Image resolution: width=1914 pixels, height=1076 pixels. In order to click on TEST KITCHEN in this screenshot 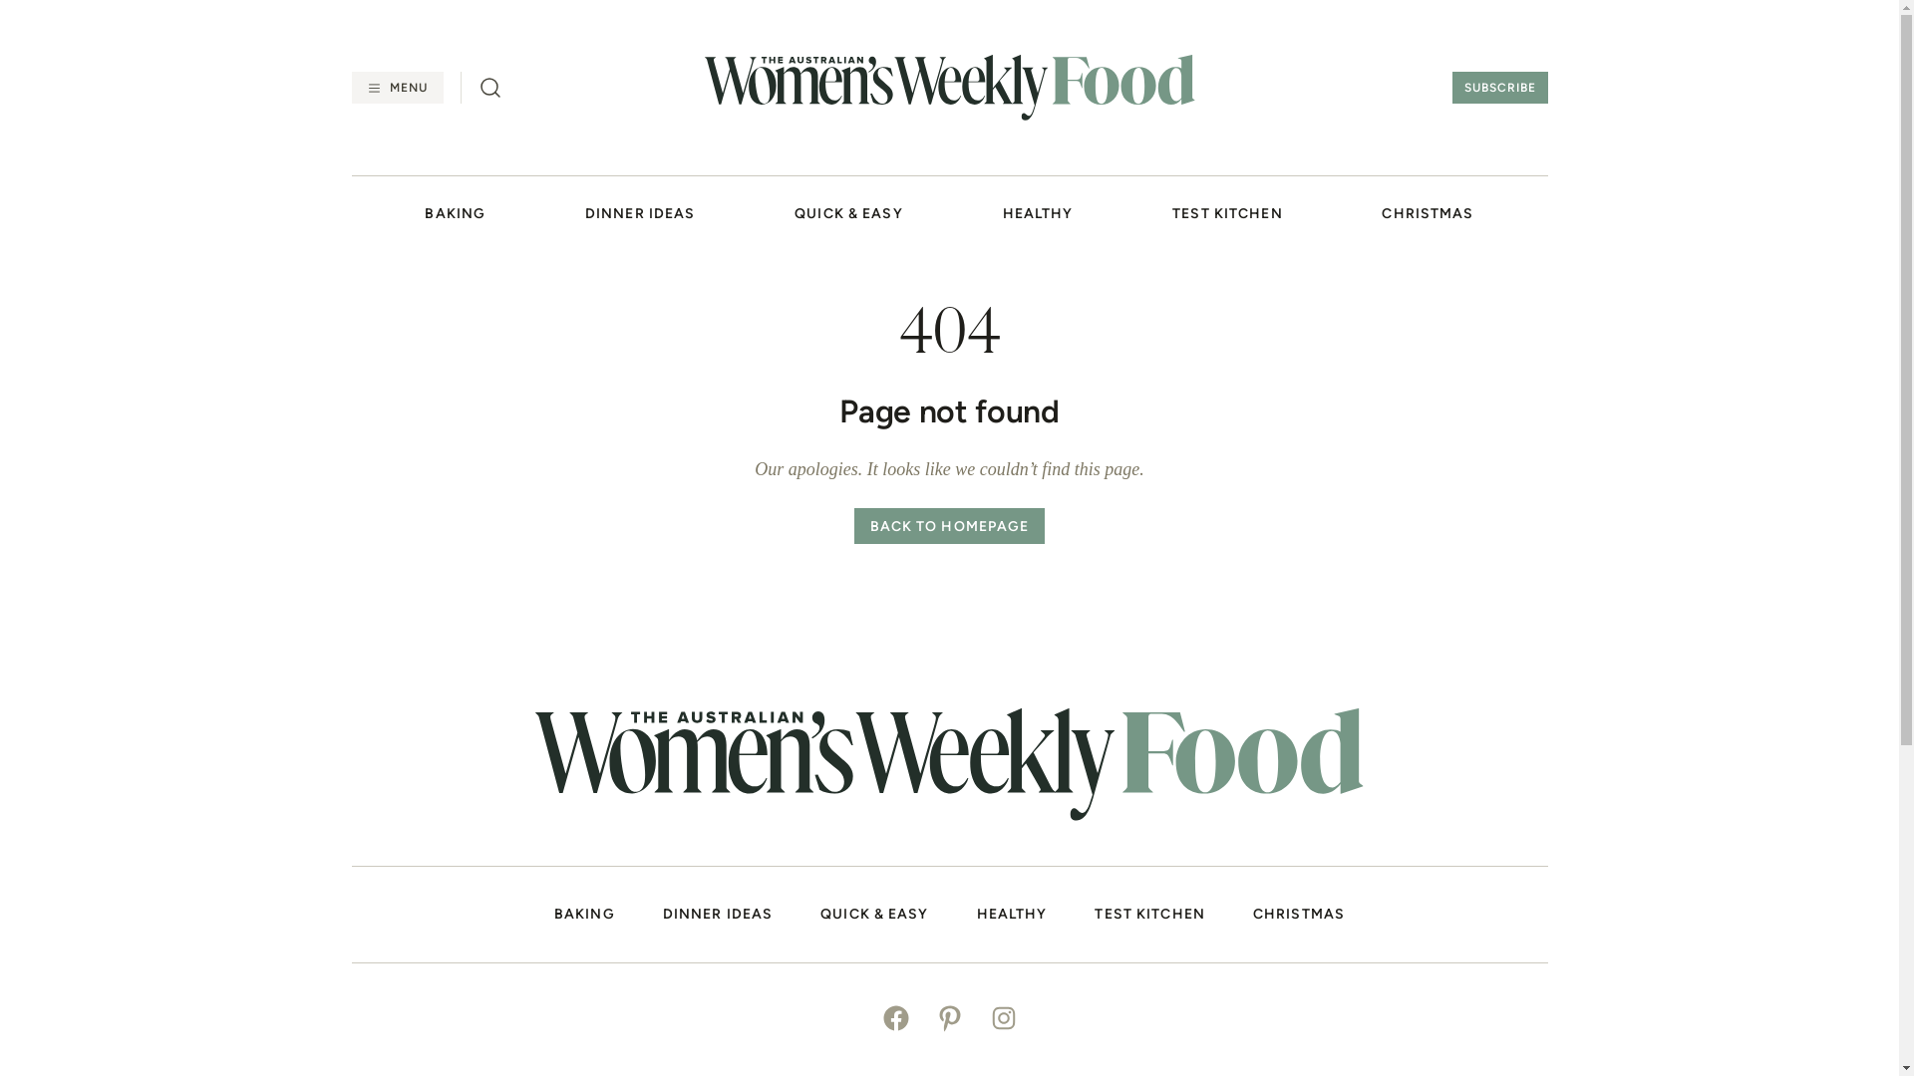, I will do `click(1227, 215)`.